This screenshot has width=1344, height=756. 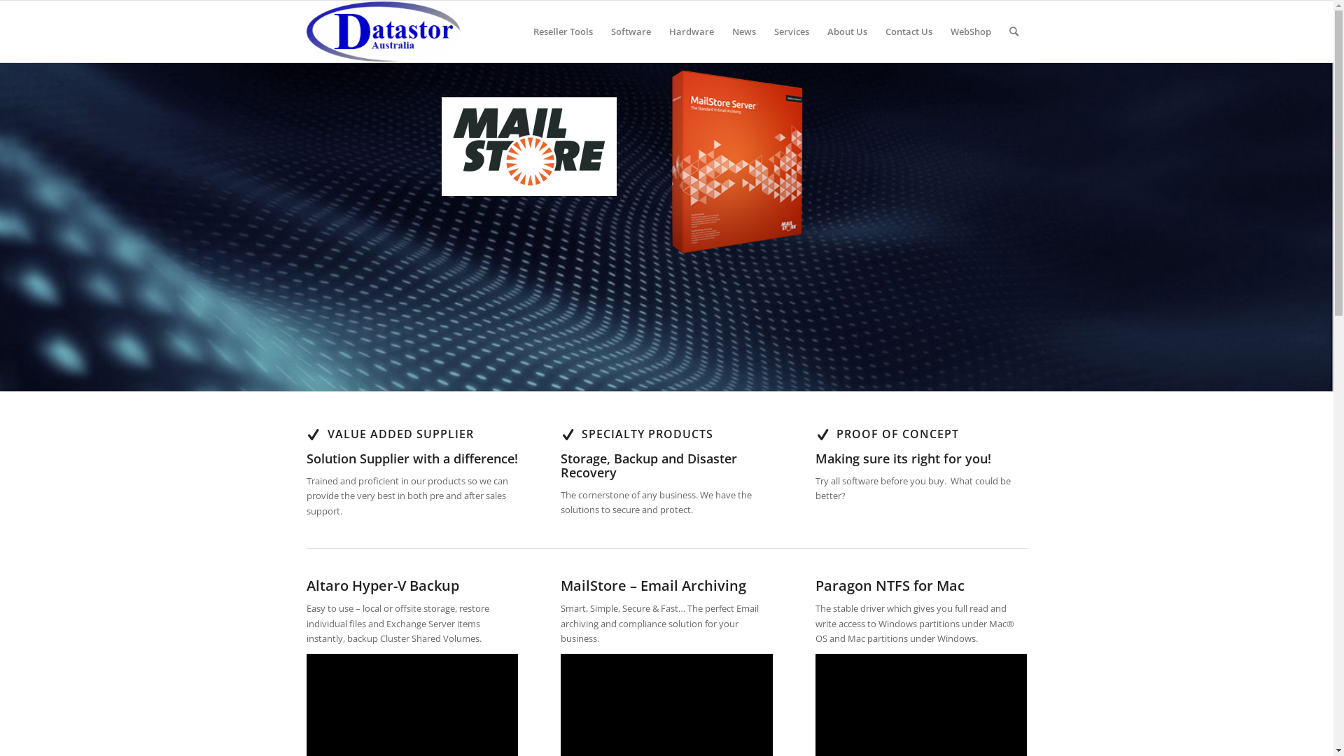 What do you see at coordinates (970, 31) in the screenshot?
I see `WebShop` at bounding box center [970, 31].